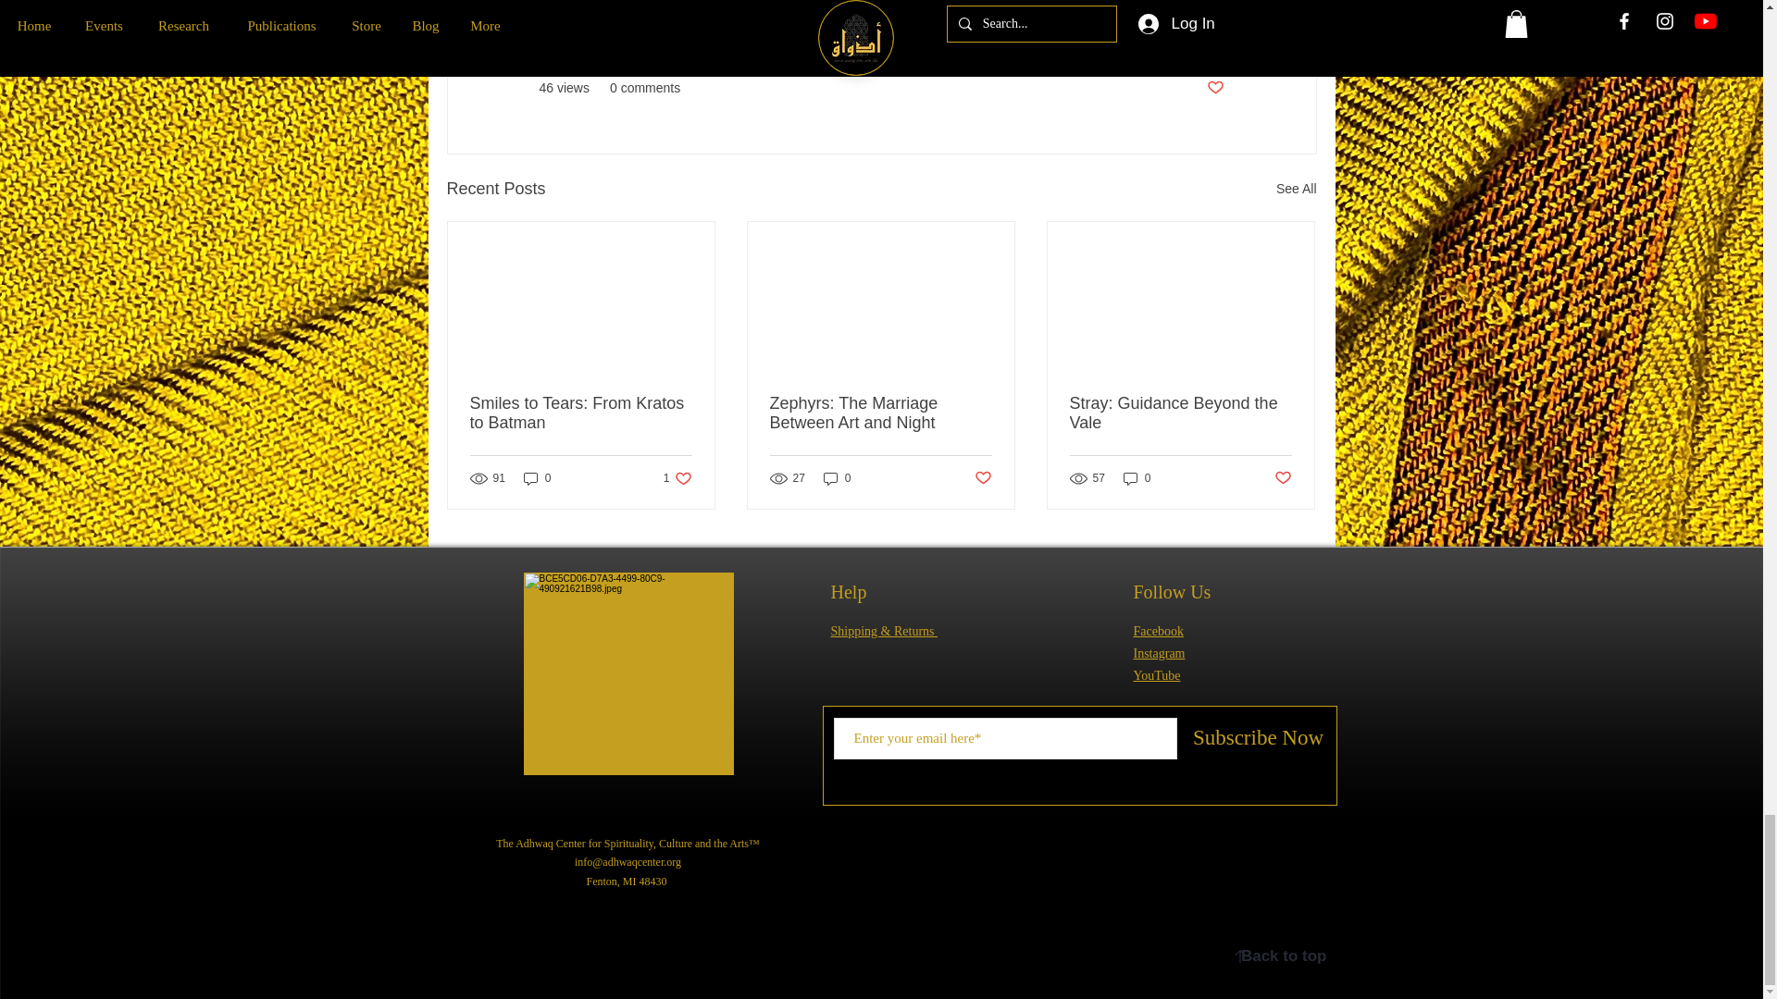 This screenshot has width=1777, height=999. What do you see at coordinates (1214, 88) in the screenshot?
I see `Zephyrs: The Marriage Between Art and Night` at bounding box center [1214, 88].